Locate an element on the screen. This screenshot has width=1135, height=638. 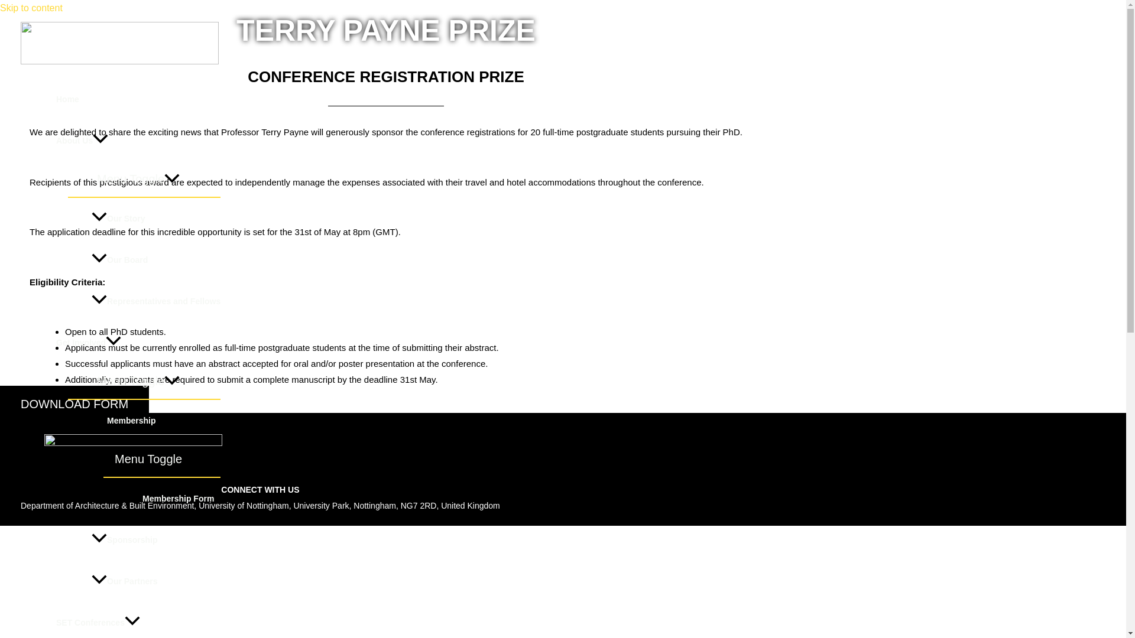
Skip to content is located at coordinates (31, 8).